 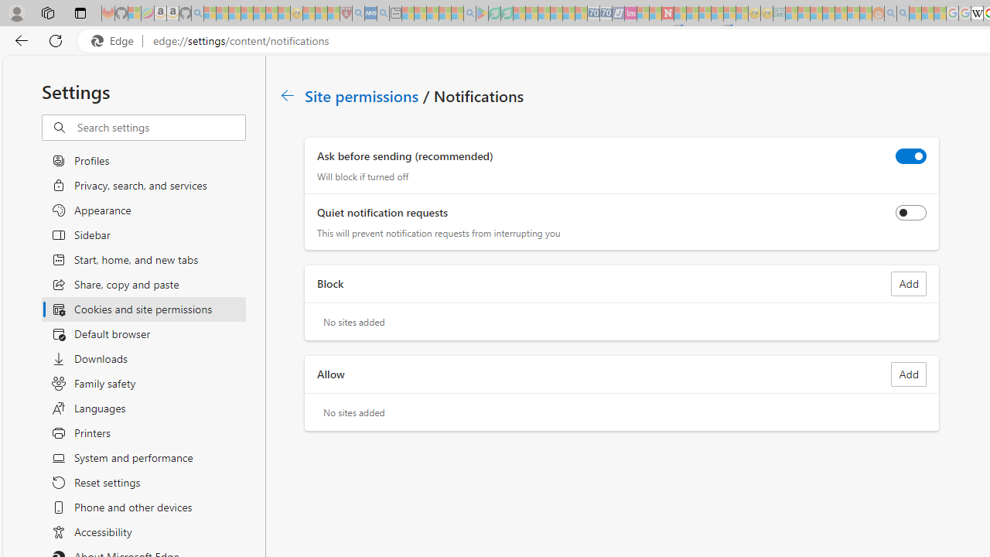 What do you see at coordinates (779, 14) in the screenshot?
I see `DITOGAMES AG Imprint - Sleeping` at bounding box center [779, 14].